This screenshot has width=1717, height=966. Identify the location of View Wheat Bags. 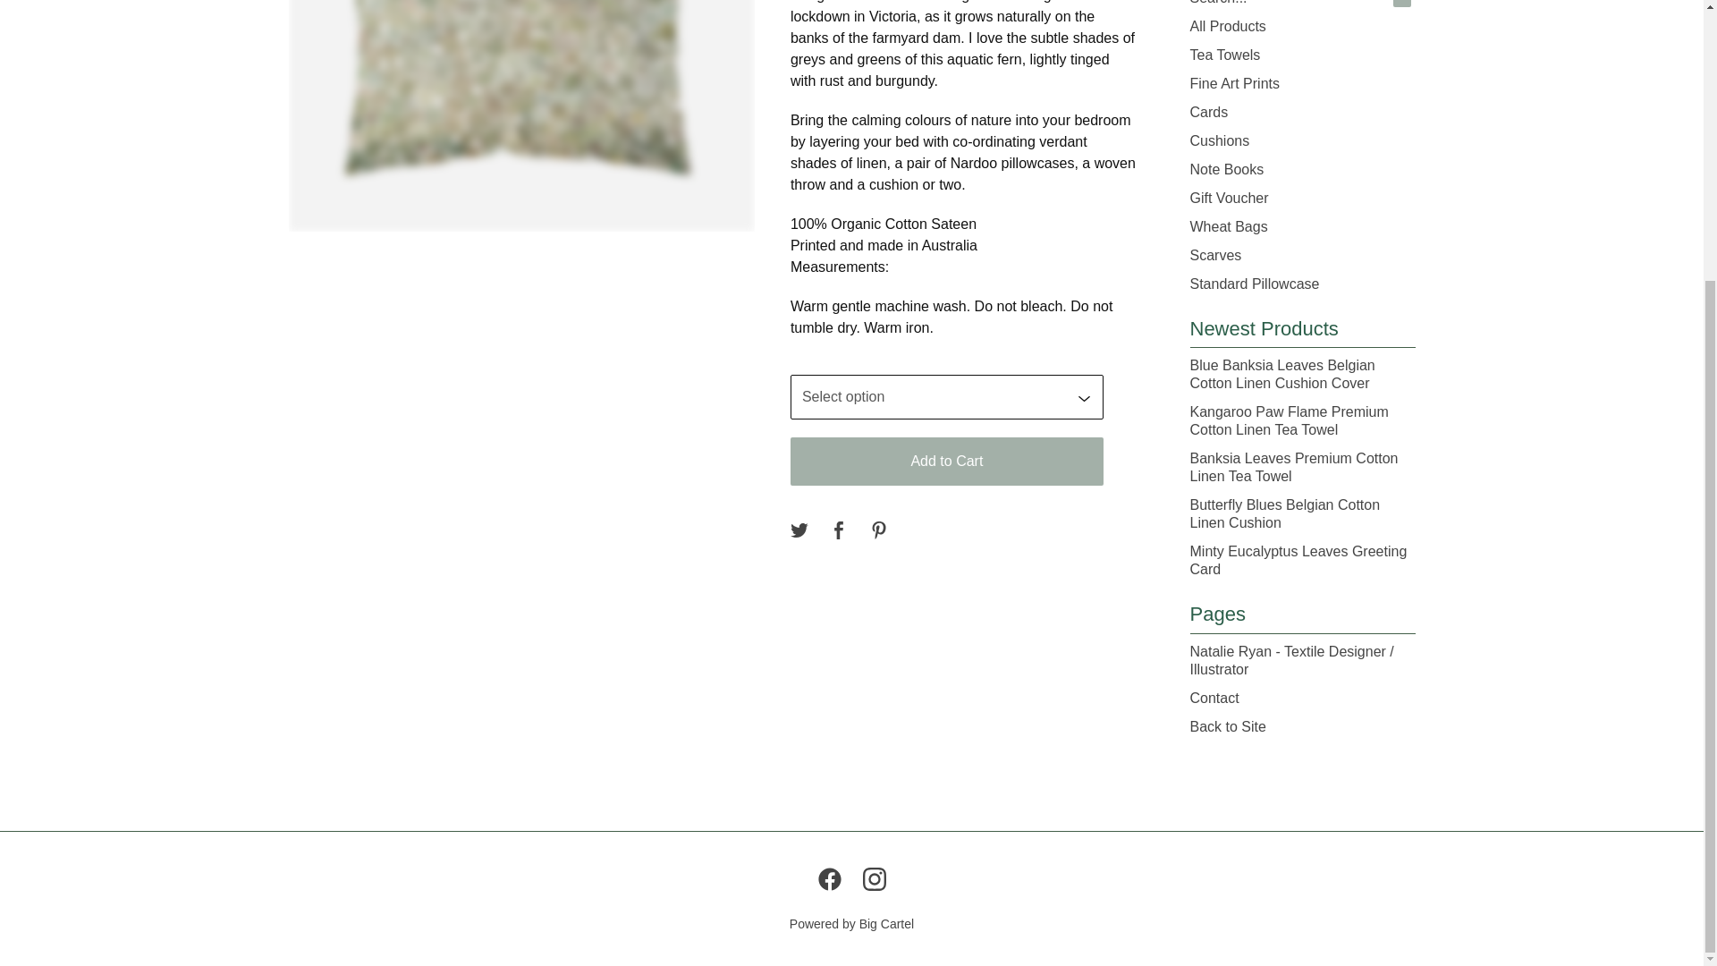
(1302, 227).